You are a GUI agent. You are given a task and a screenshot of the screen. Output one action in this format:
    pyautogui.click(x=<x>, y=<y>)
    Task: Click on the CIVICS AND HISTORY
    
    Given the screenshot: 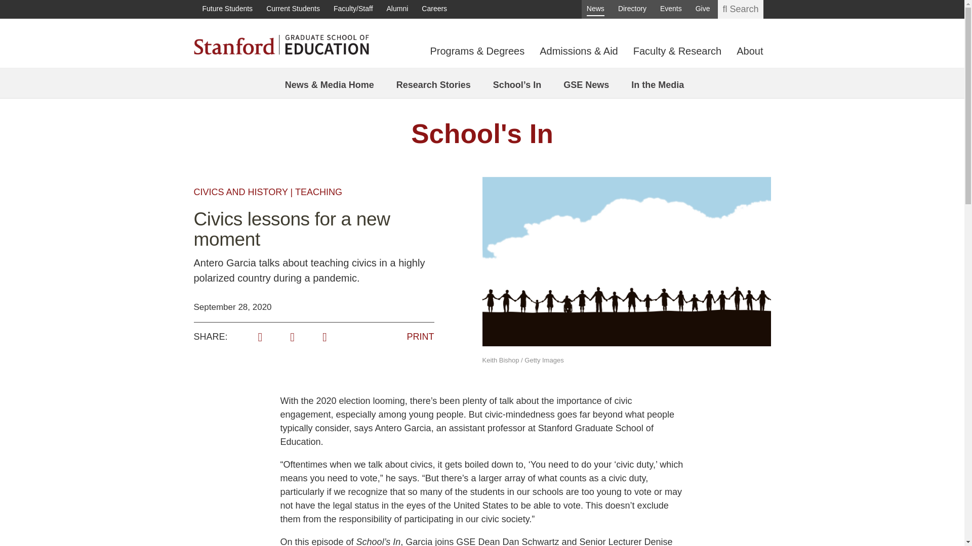 What is the action you would take?
    pyautogui.click(x=240, y=192)
    